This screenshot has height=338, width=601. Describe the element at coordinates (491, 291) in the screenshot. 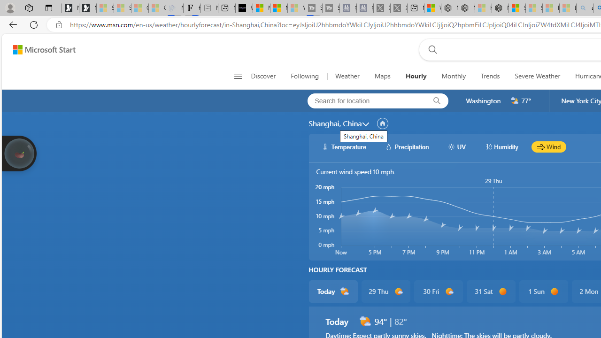

I see `31 Sat d0000` at that location.